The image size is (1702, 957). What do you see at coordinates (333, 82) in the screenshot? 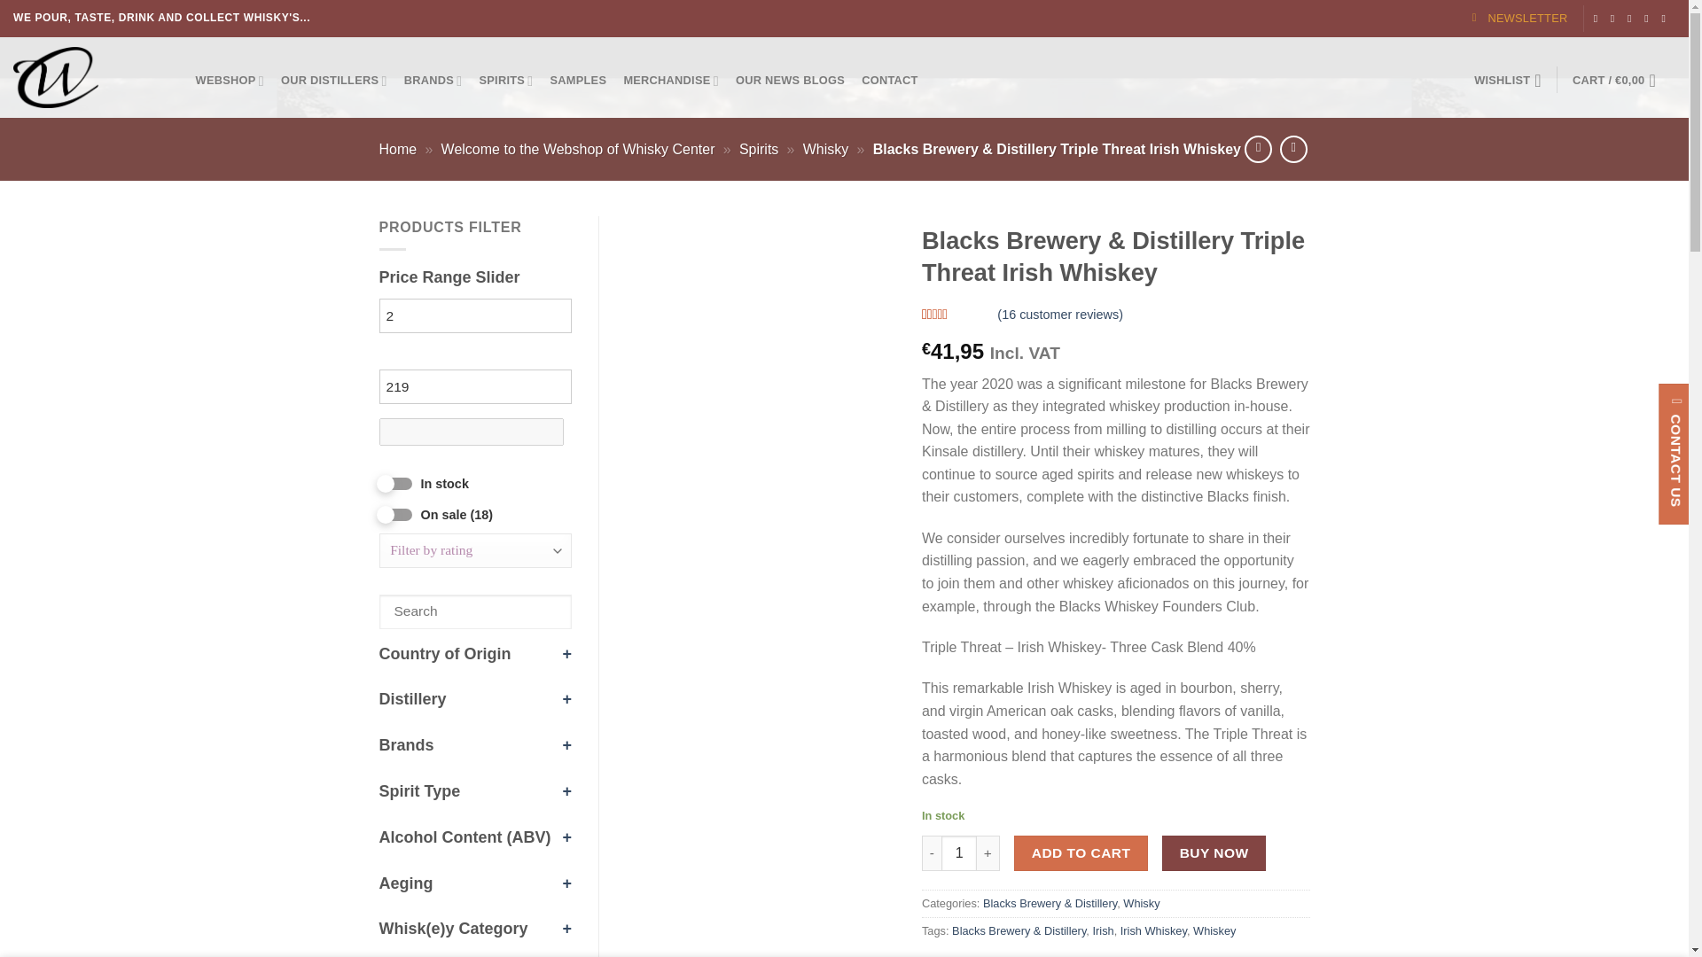
I see `OUR DISTILLERS` at bounding box center [333, 82].